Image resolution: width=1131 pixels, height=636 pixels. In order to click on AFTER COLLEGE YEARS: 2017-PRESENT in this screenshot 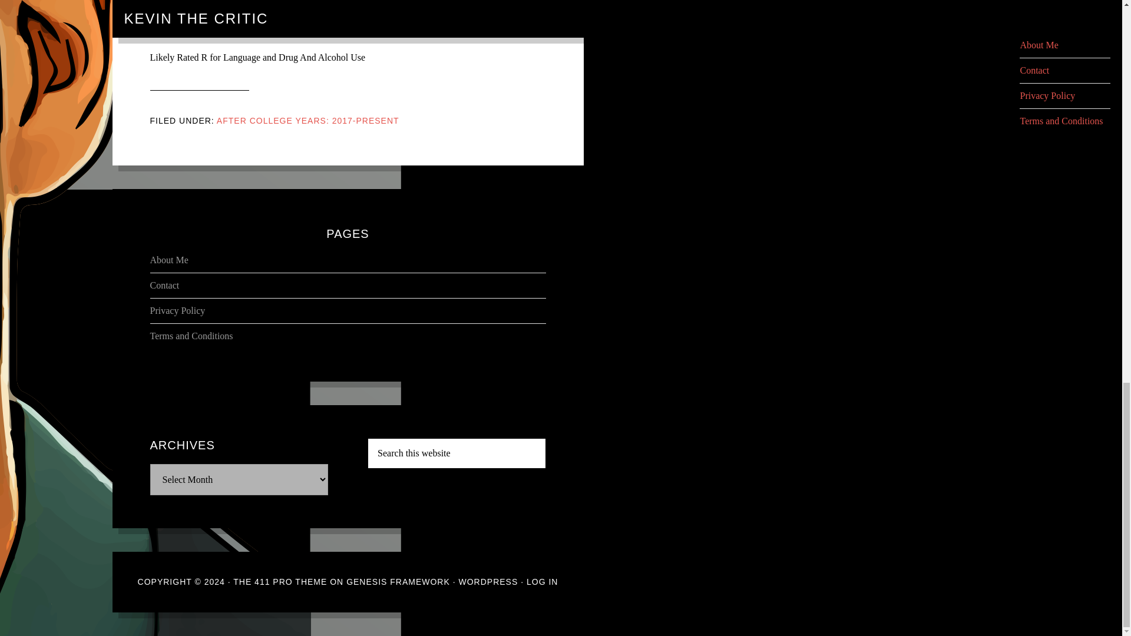, I will do `click(307, 120)`.